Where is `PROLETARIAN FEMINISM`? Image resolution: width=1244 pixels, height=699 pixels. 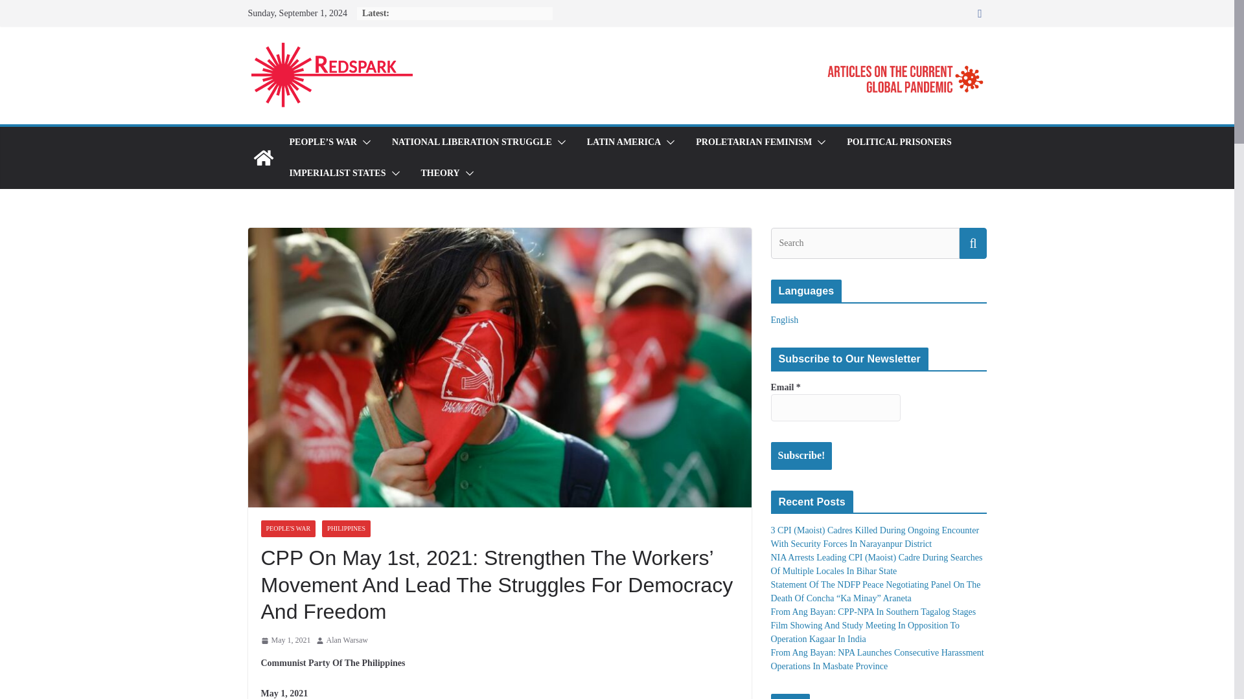
PROLETARIAN FEMINISM is located at coordinates (754, 142).